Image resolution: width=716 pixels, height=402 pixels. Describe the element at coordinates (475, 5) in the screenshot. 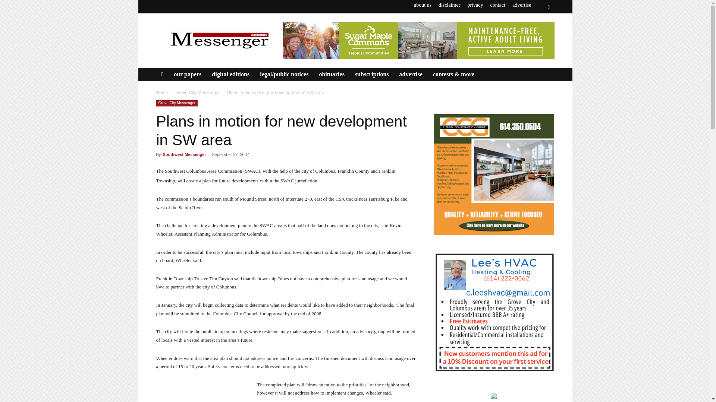

I see `privacy` at that location.